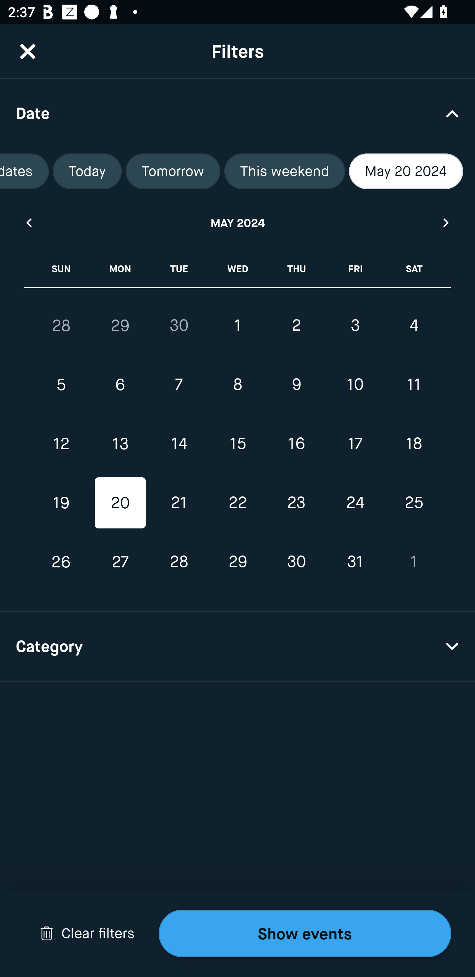 This screenshot has height=977, width=475. Describe the element at coordinates (446, 222) in the screenshot. I see `Next` at that location.